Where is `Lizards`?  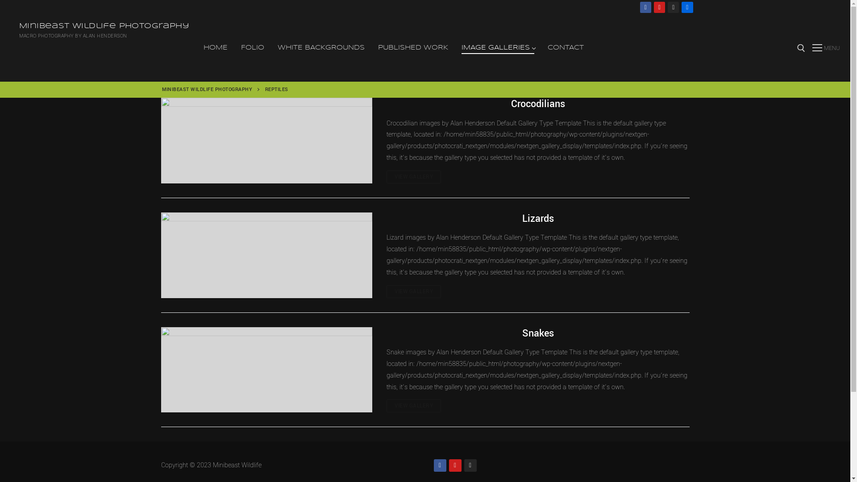
Lizards is located at coordinates (266, 255).